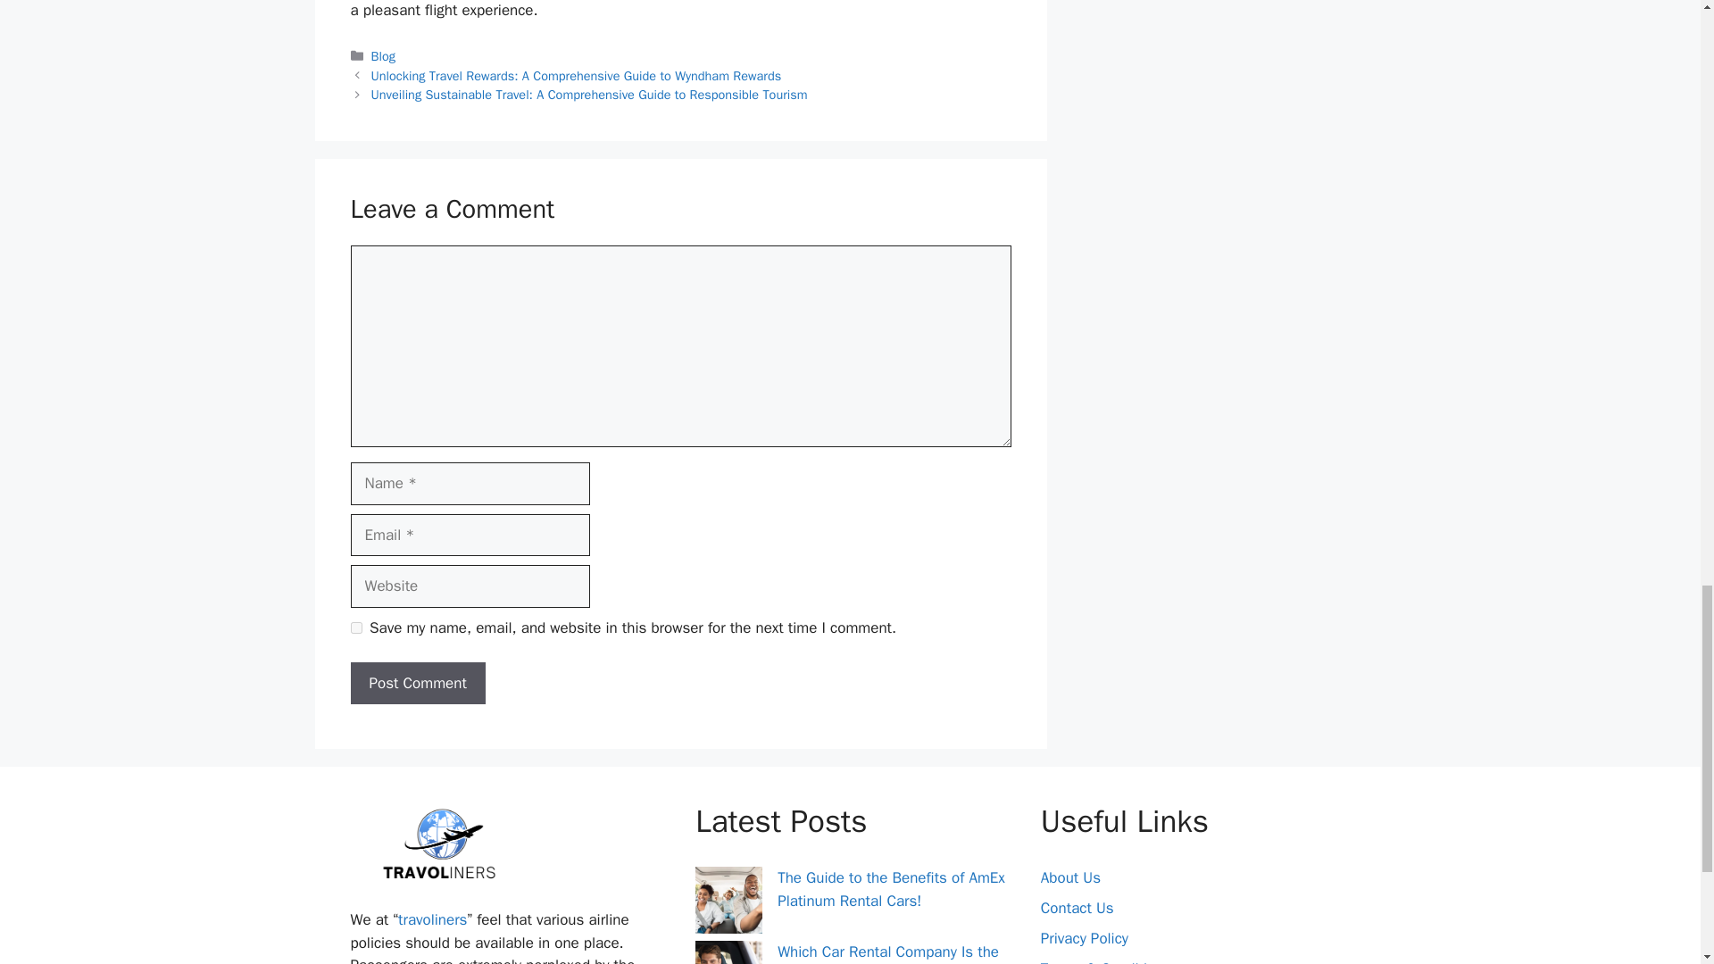 This screenshot has width=1714, height=964. What do you see at coordinates (891, 889) in the screenshot?
I see `The Guide to the Benefits of AmEx Platinum Rental Cars!` at bounding box center [891, 889].